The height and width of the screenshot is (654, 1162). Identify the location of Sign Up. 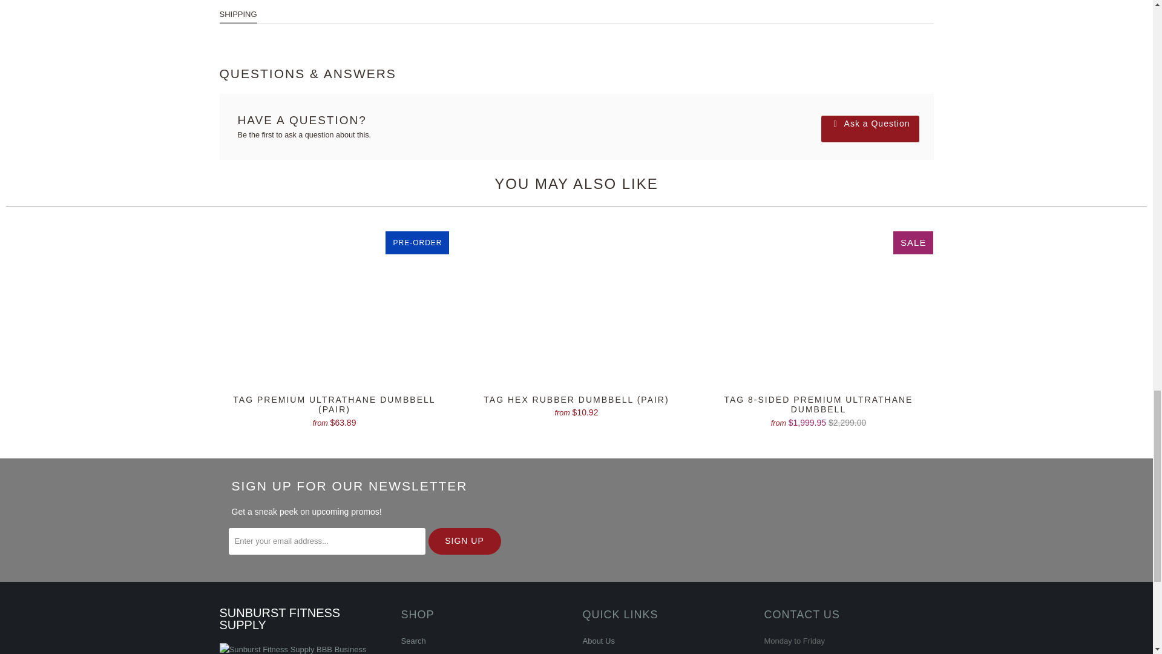
(465, 541).